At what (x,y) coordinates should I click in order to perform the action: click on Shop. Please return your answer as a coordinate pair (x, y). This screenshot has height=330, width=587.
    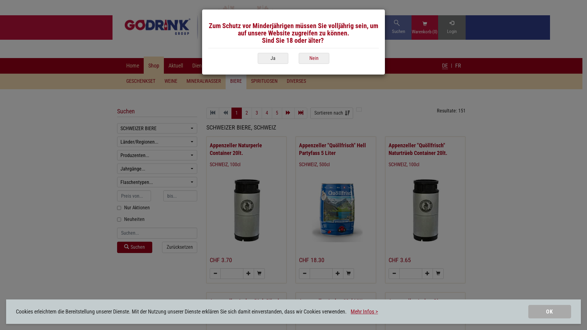
    Looking at the image, I should click on (154, 66).